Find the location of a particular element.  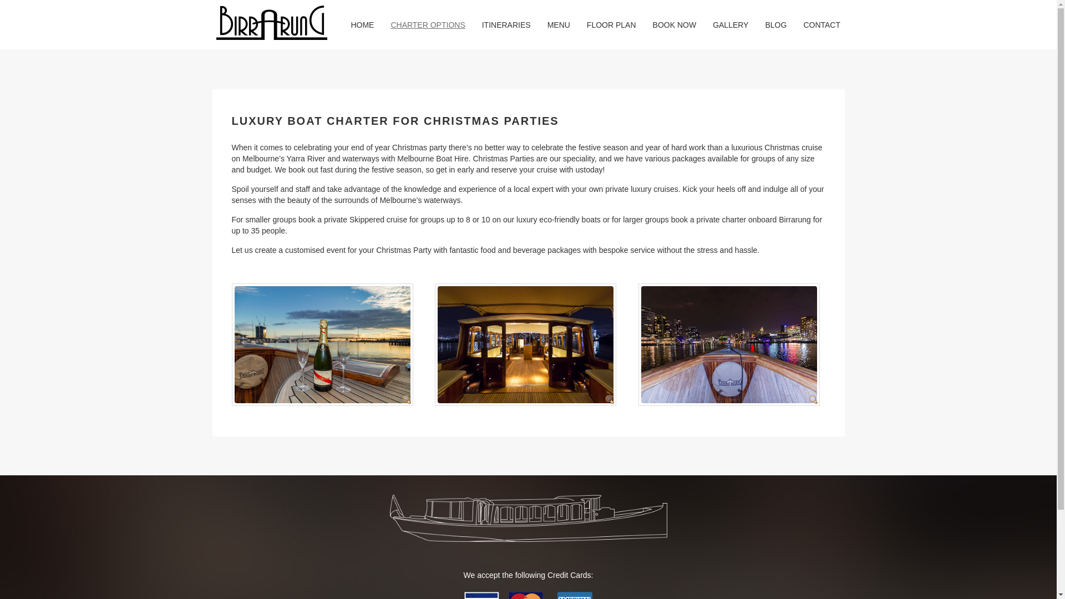

Mvbirrarung Boat Hire is located at coordinates (272, 23).